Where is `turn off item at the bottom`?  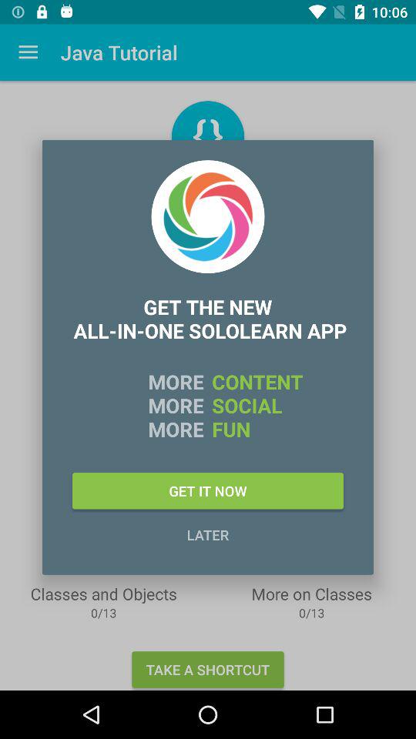
turn off item at the bottom is located at coordinates (208, 534).